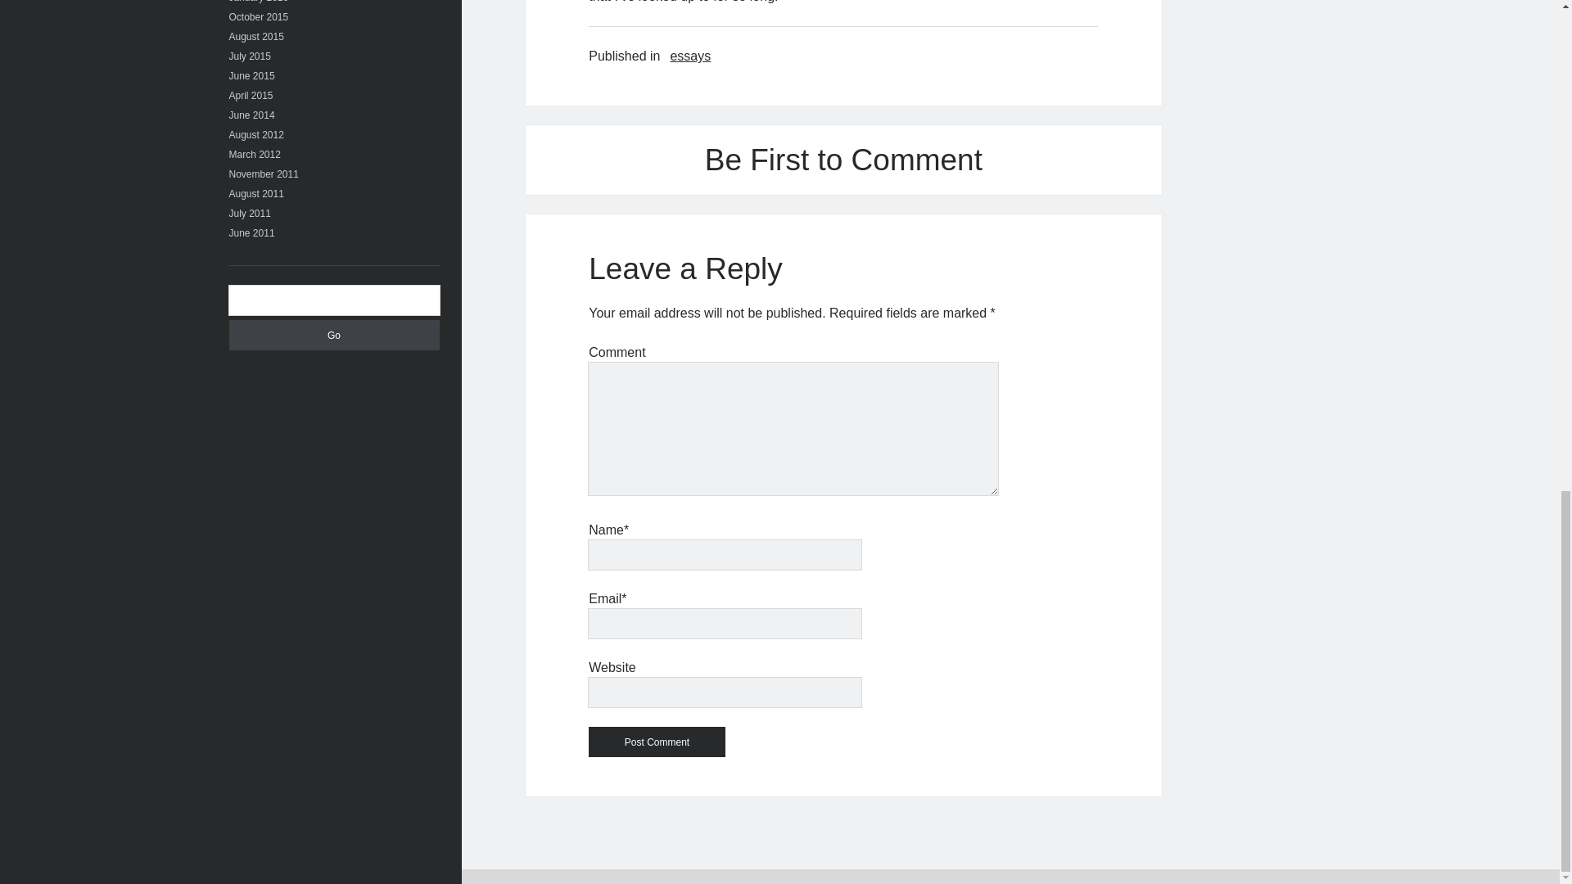  I want to click on June 2014, so click(252, 115).